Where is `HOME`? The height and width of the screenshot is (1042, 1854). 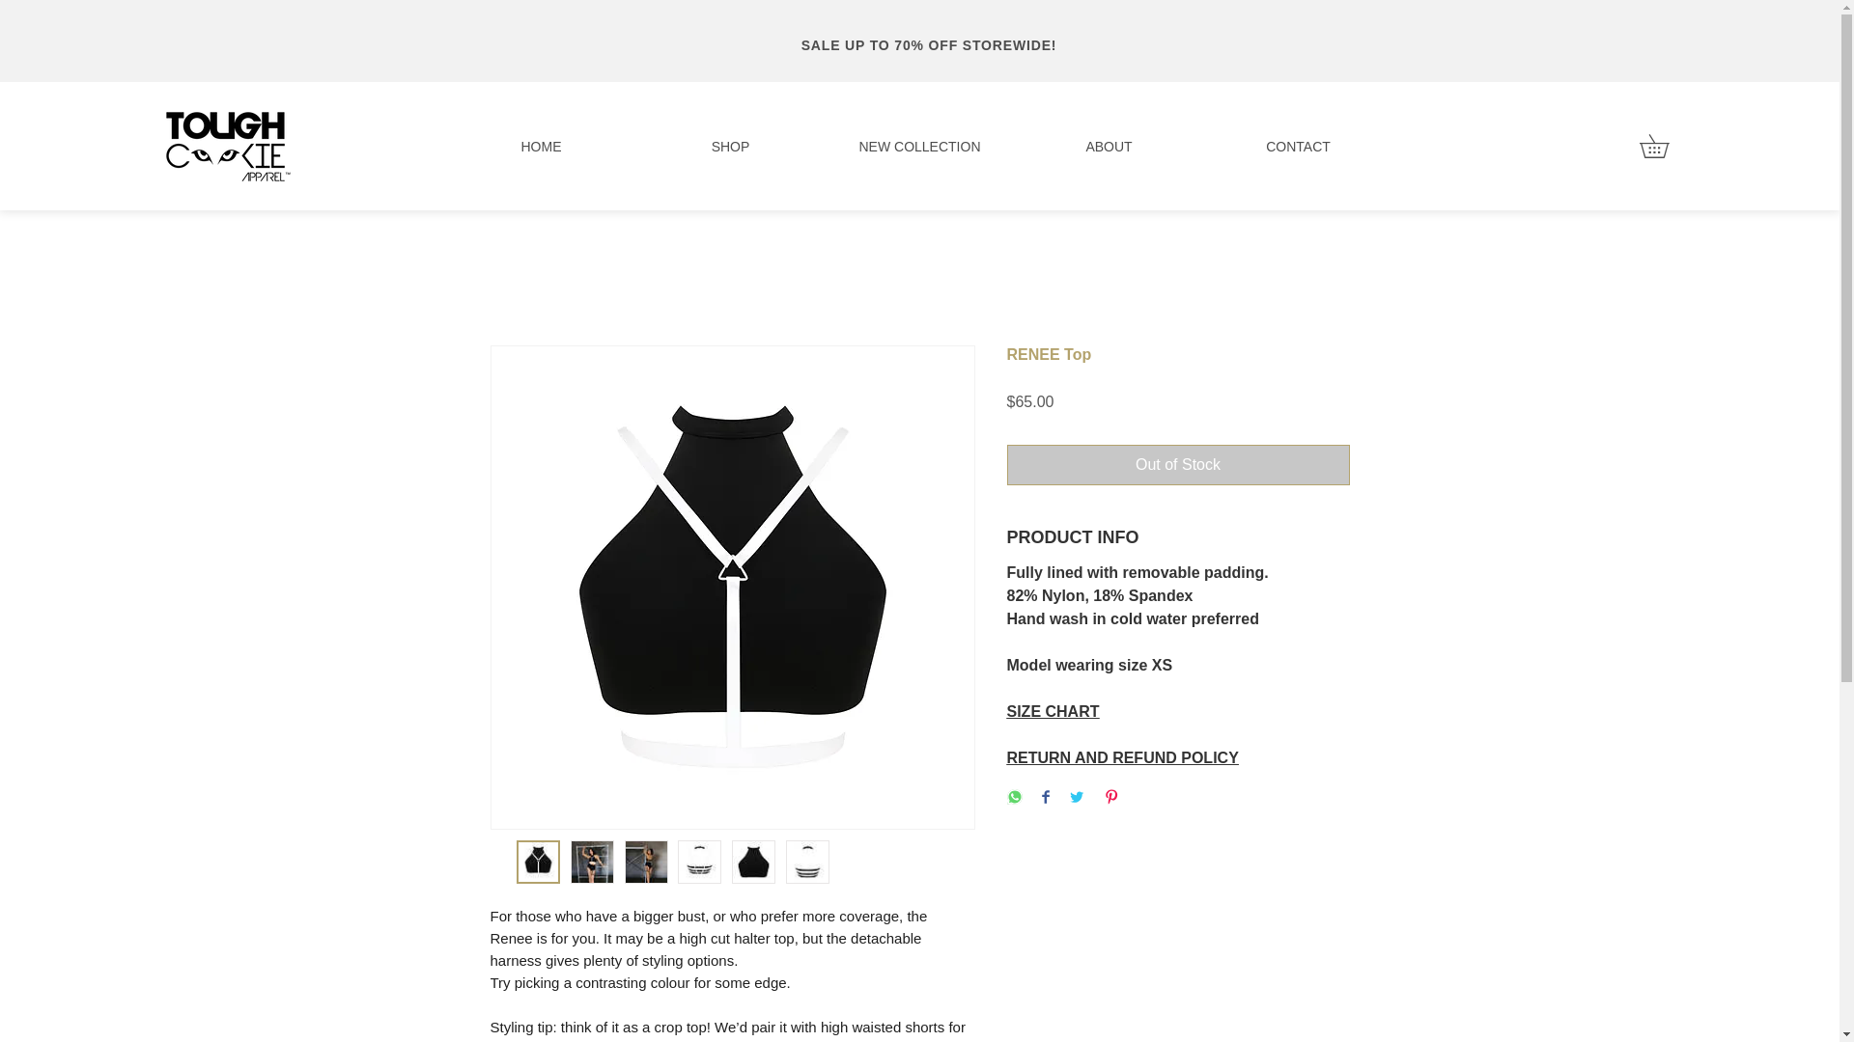
HOME is located at coordinates (541, 147).